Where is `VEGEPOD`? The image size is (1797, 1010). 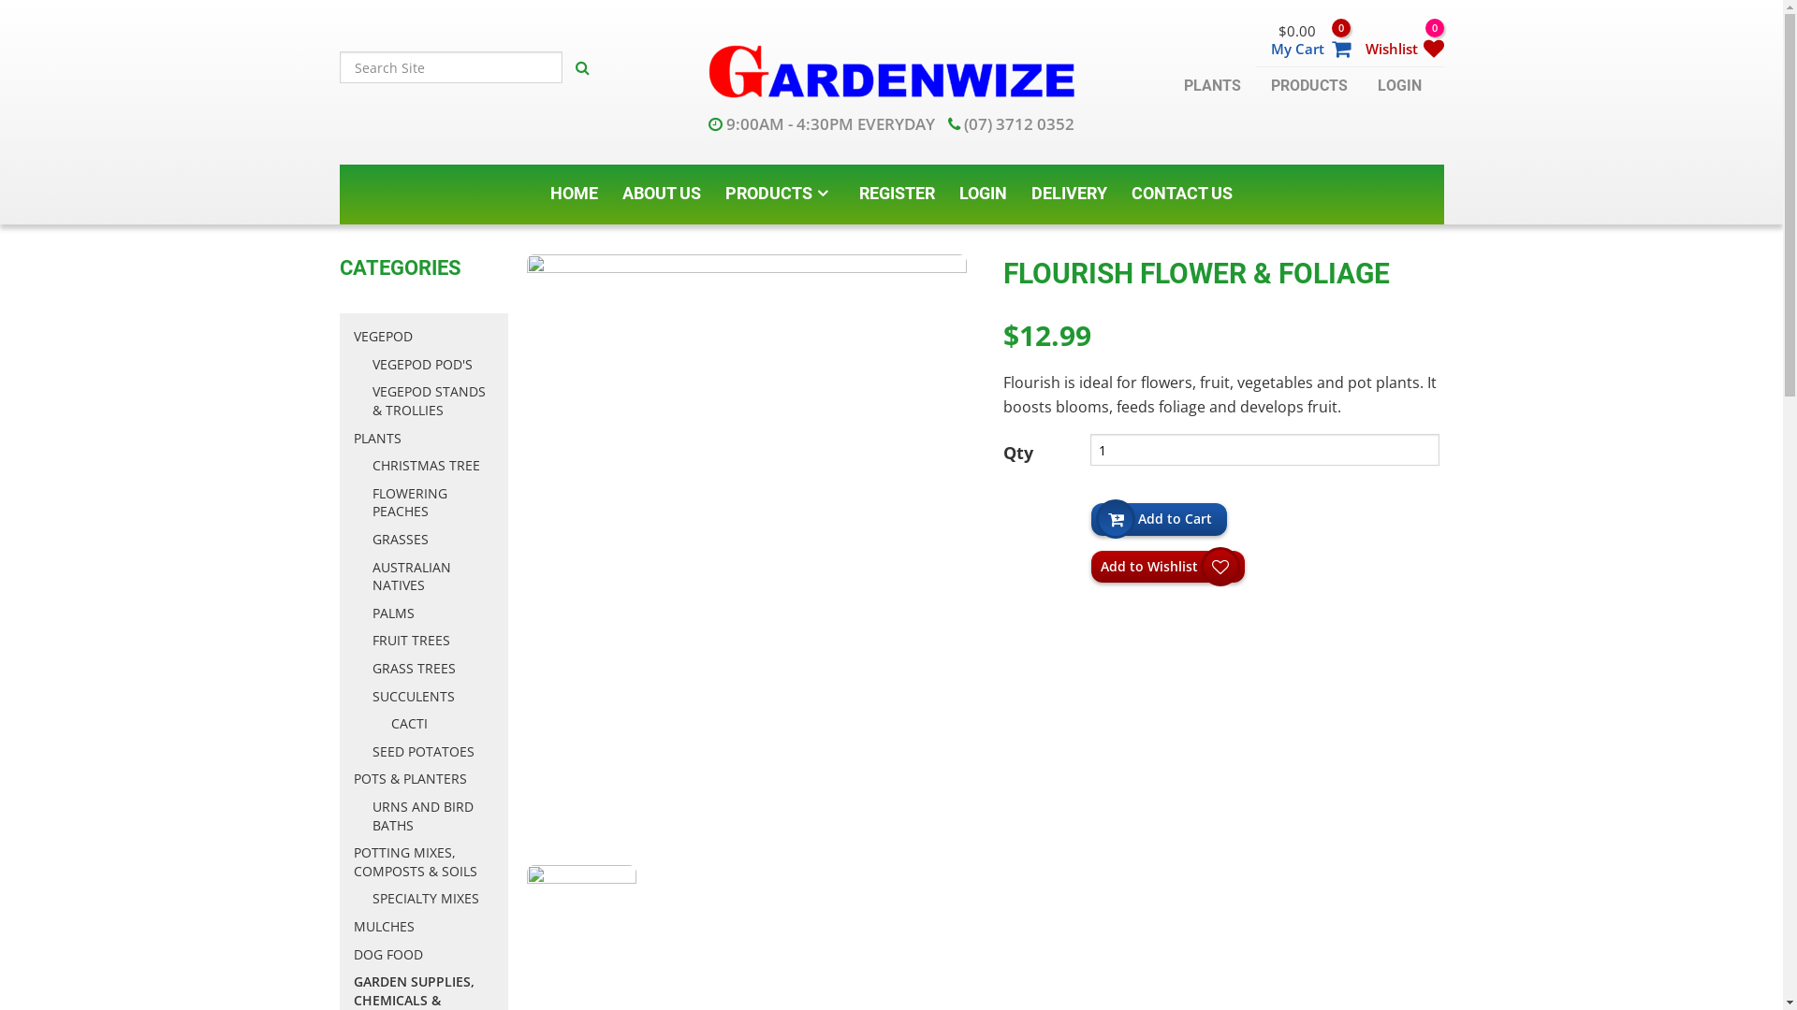 VEGEPOD is located at coordinates (424, 337).